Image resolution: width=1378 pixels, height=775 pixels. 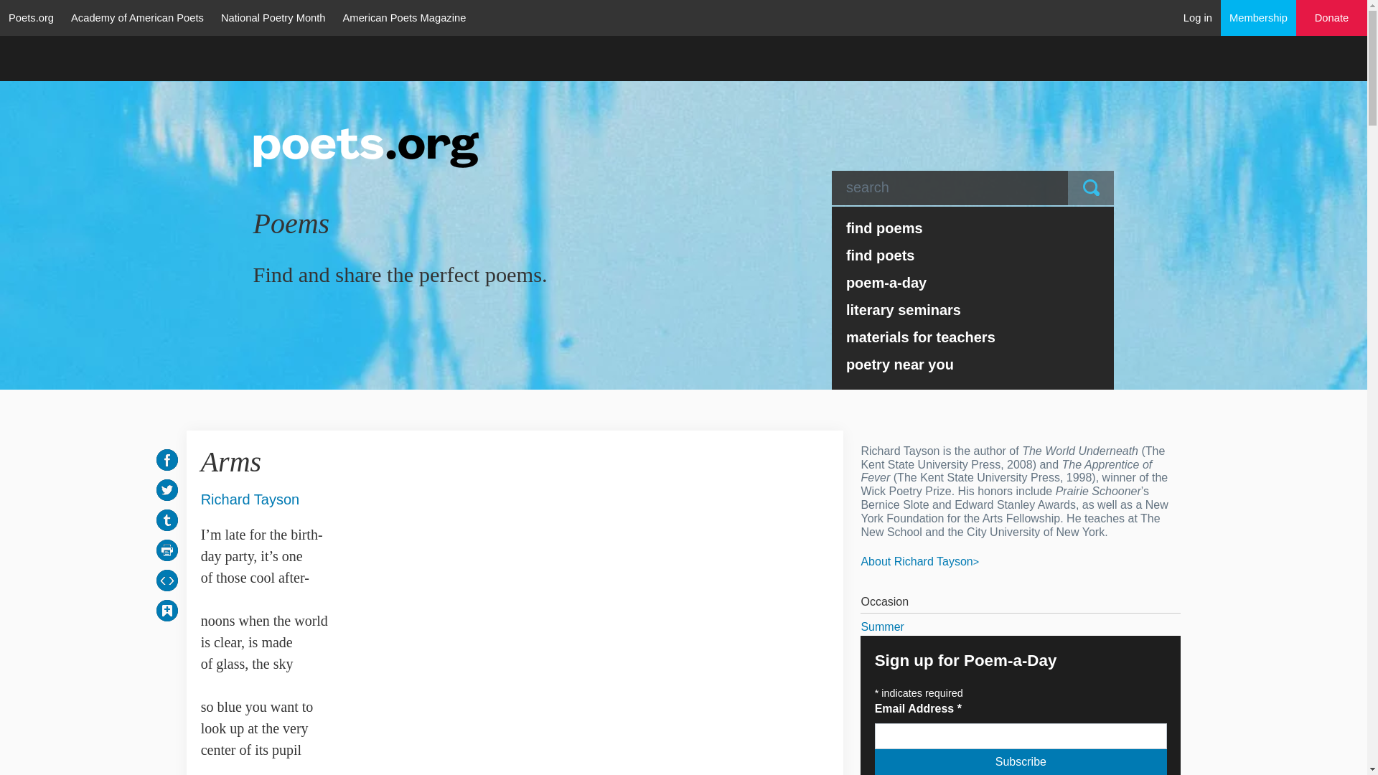 I want to click on Log in, so click(x=1198, y=17).